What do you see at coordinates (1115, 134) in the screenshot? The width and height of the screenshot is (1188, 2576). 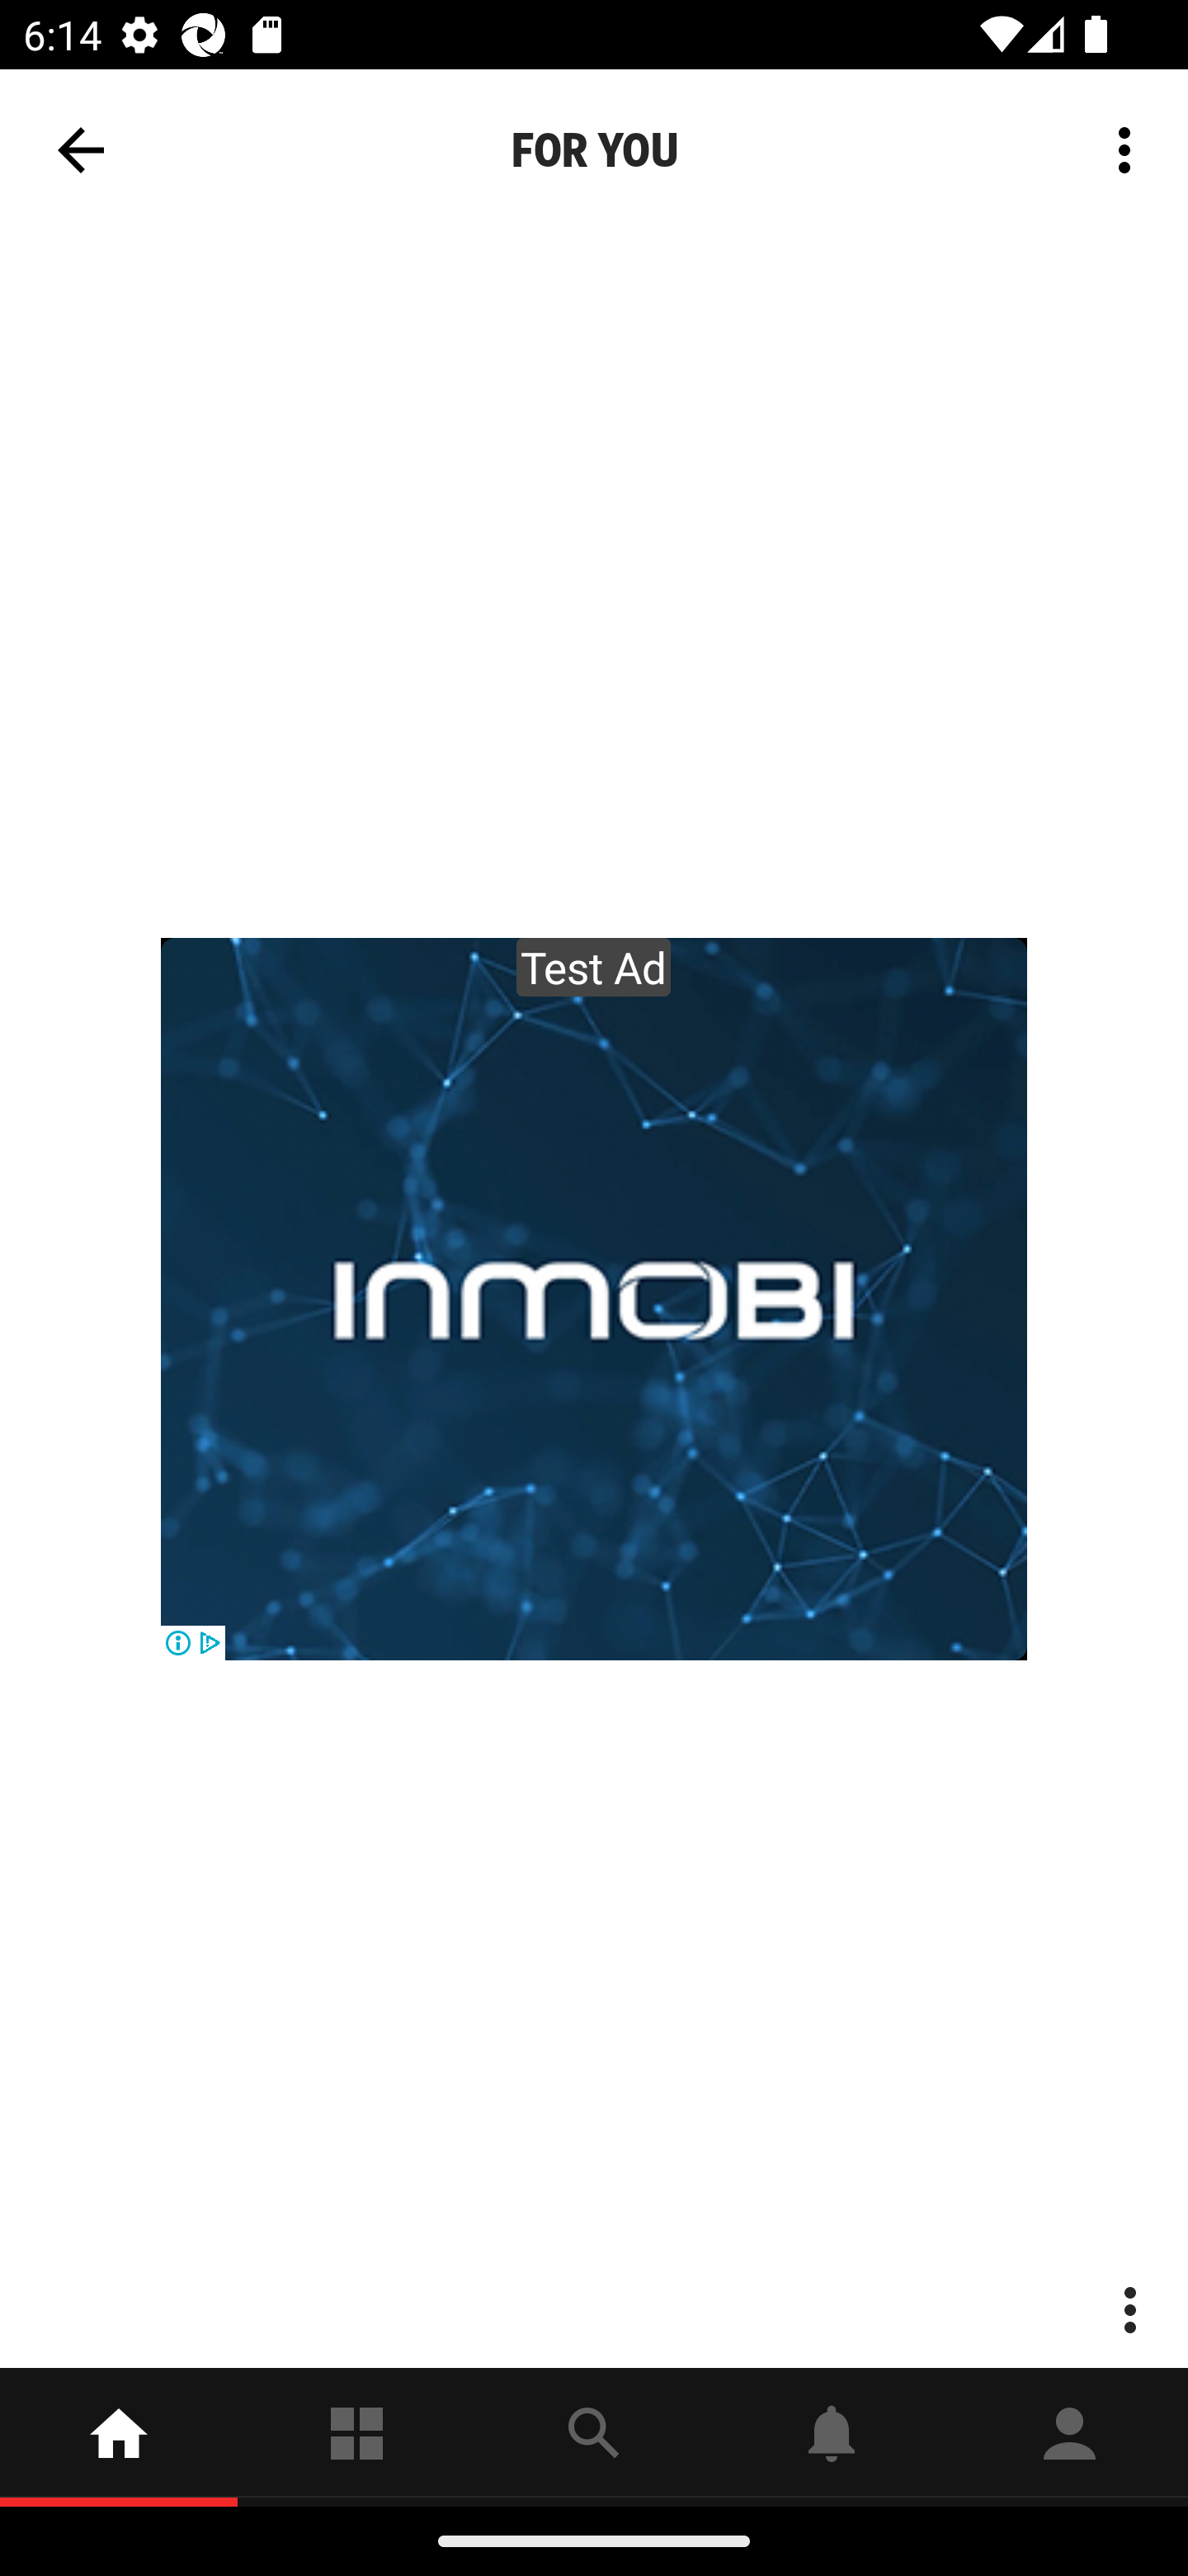 I see `Edit Home` at bounding box center [1115, 134].